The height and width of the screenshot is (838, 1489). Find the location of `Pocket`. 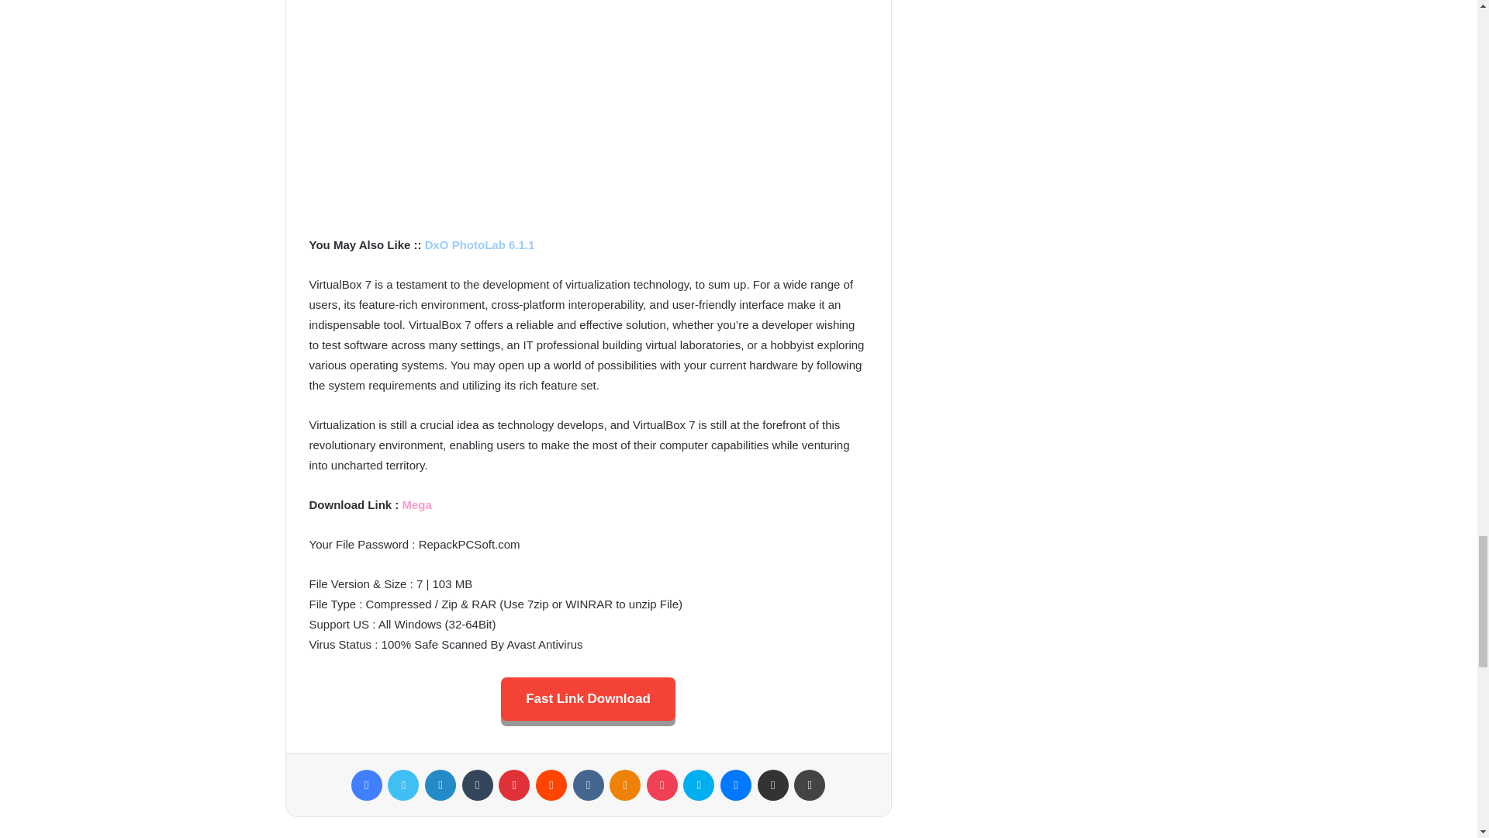

Pocket is located at coordinates (662, 785).